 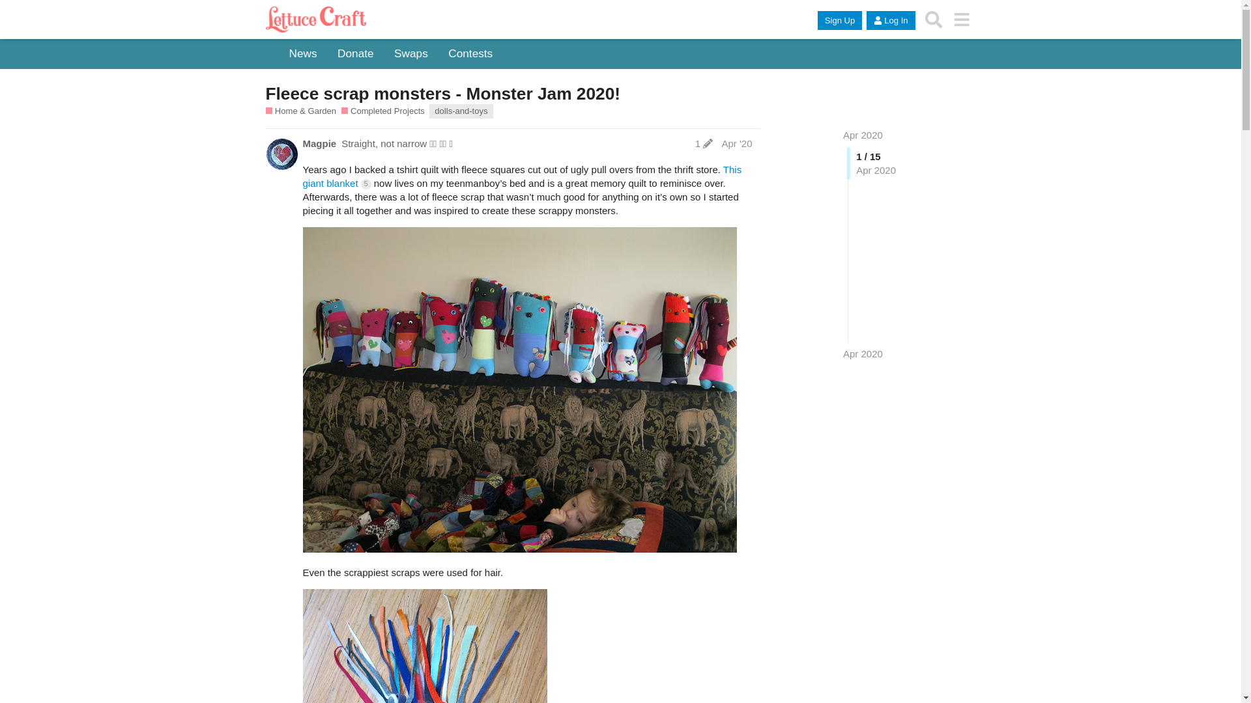 What do you see at coordinates (410, 54) in the screenshot?
I see `Swaps` at bounding box center [410, 54].